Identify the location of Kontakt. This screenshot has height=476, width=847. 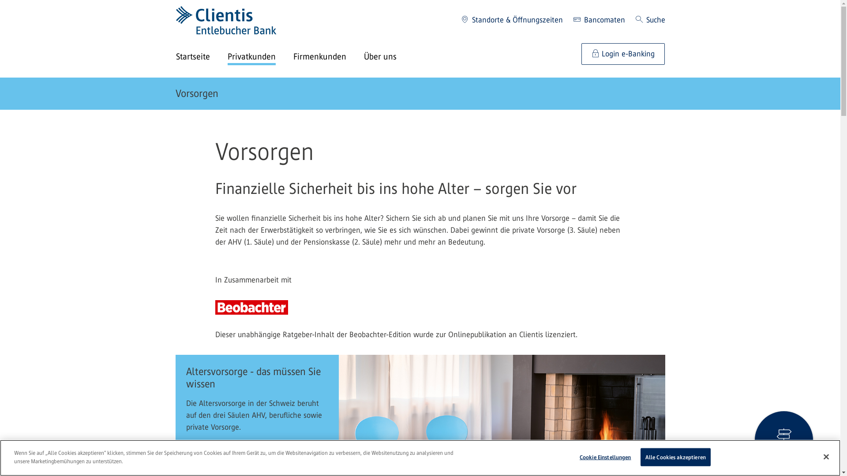
(784, 440).